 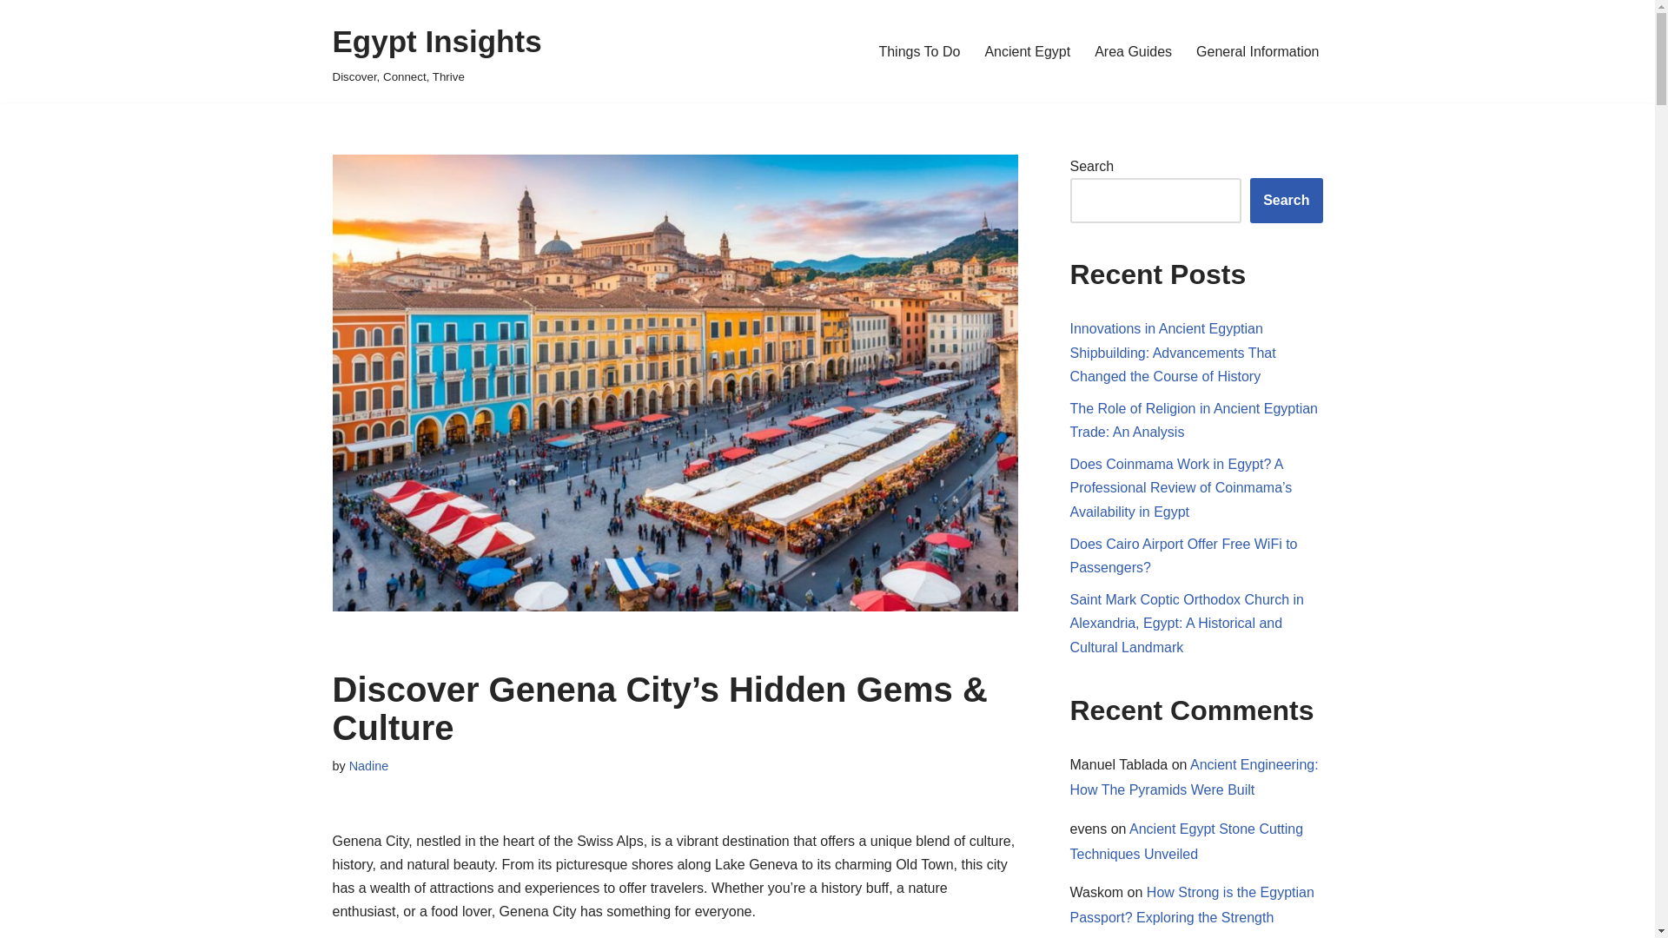 What do you see at coordinates (436, 51) in the screenshot?
I see `Area Guides` at bounding box center [436, 51].